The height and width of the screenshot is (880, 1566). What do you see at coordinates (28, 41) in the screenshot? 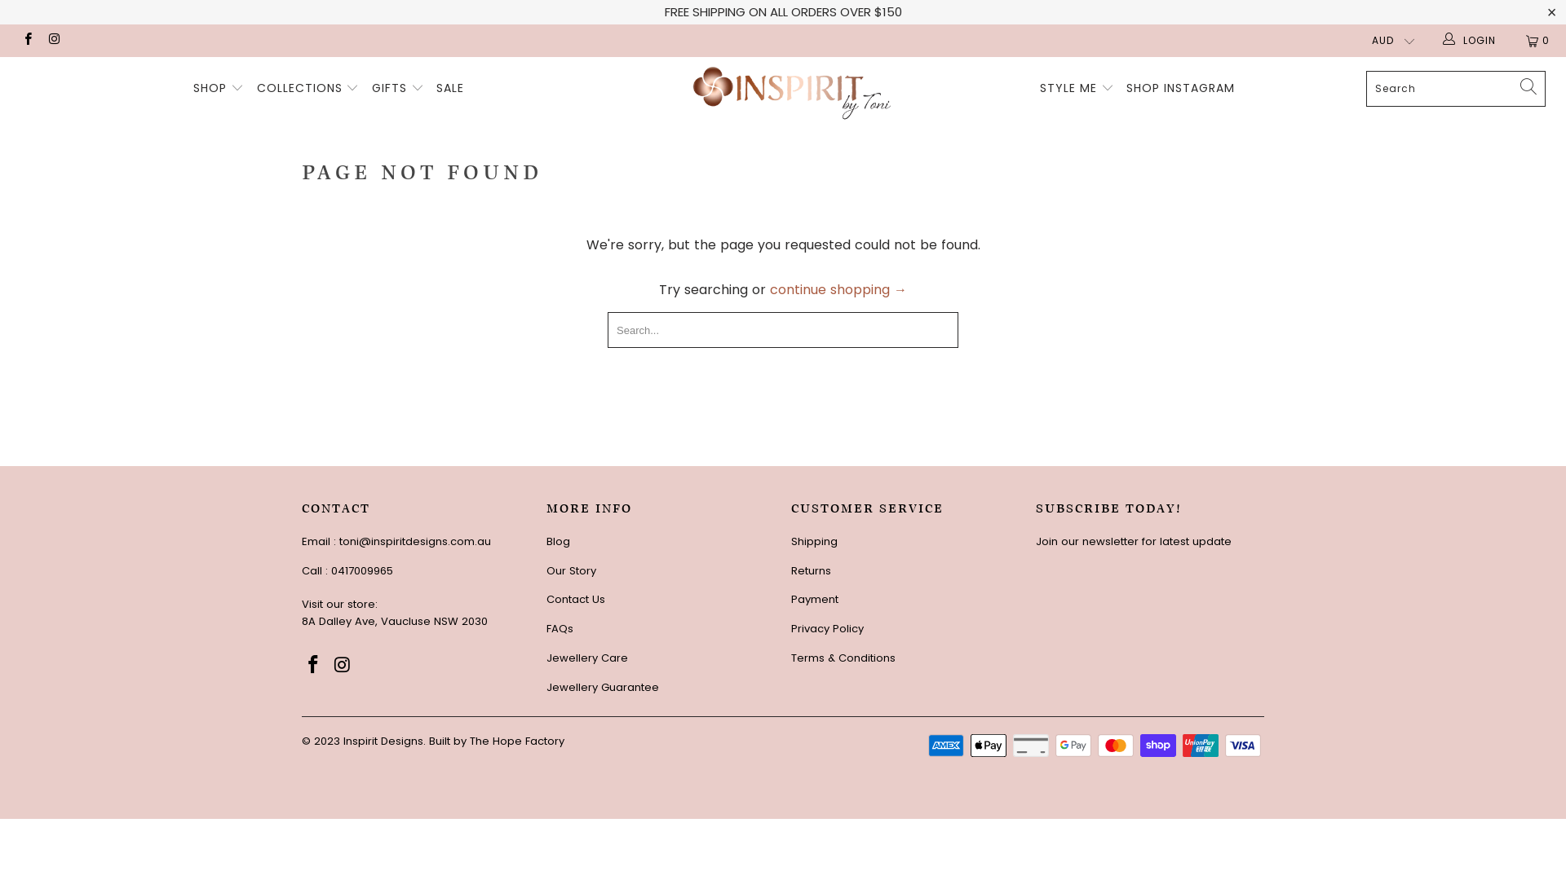
I see `Inspirit Designs on Facebook` at bounding box center [28, 41].